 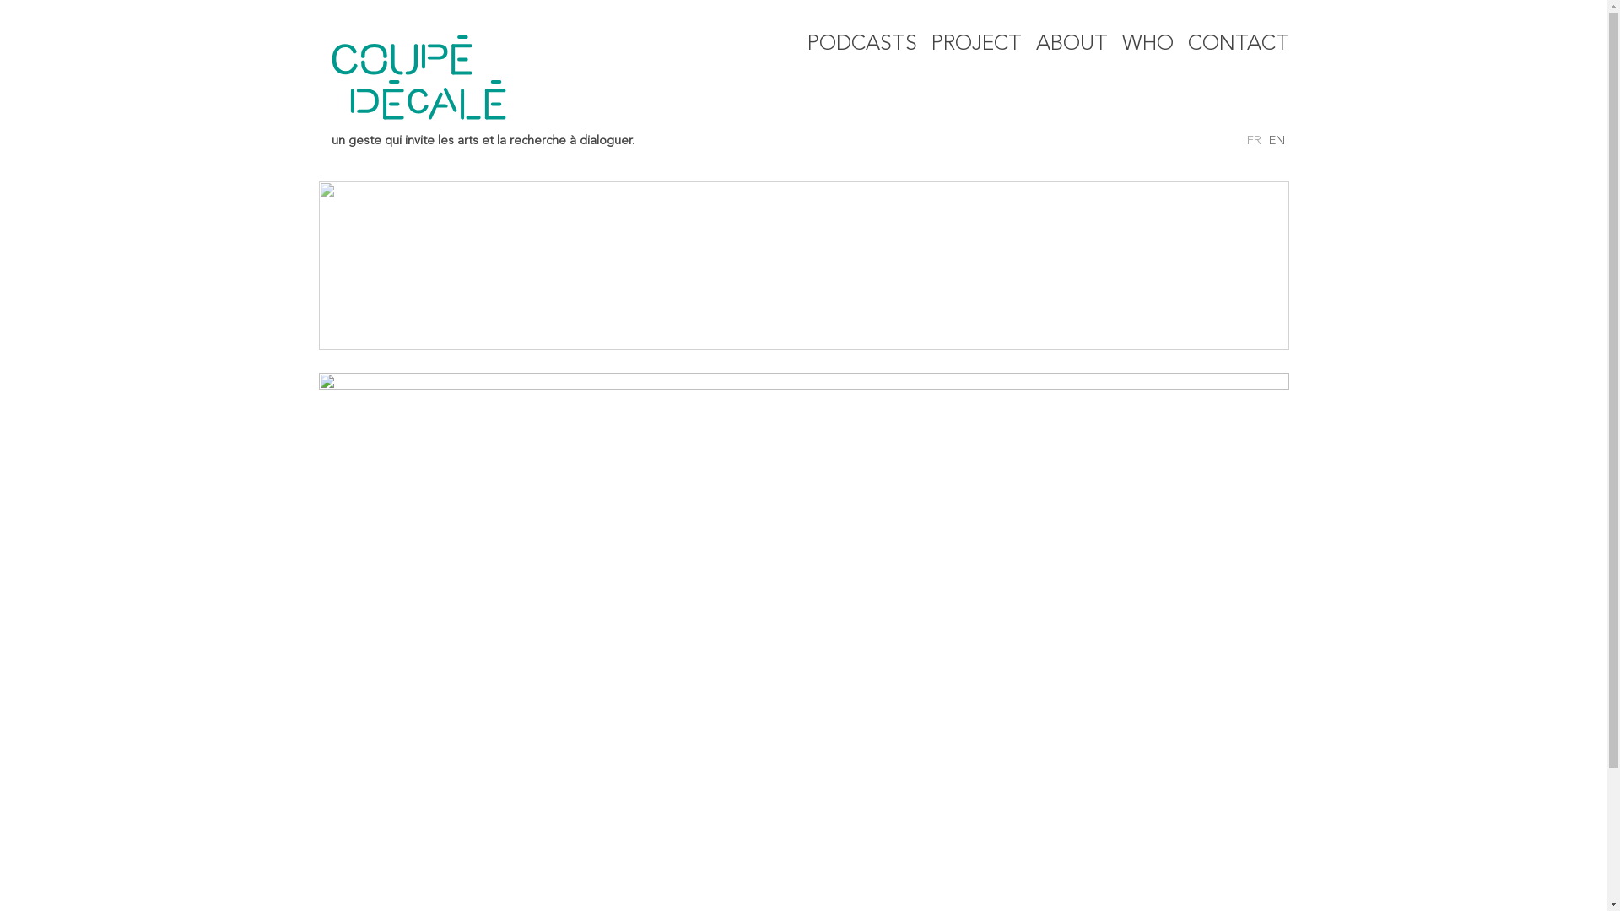 I want to click on EN, so click(x=1277, y=142).